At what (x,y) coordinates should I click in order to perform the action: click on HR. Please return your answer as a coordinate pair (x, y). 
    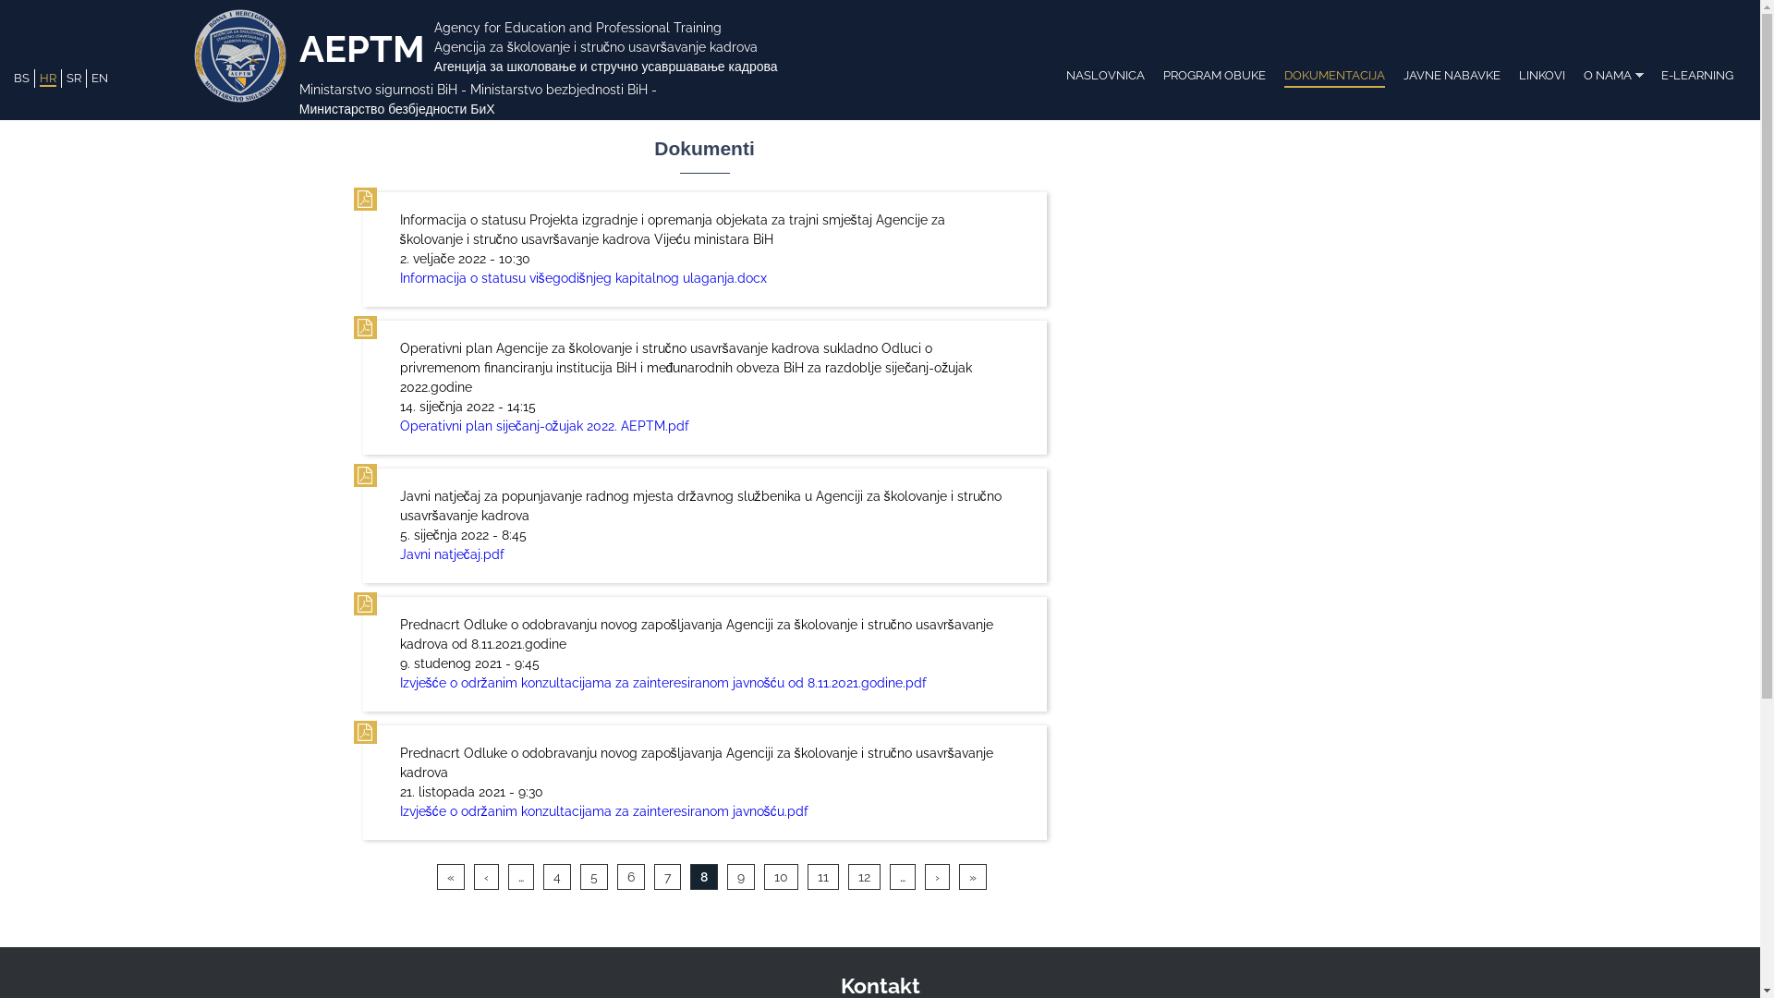
    Looking at the image, I should click on (48, 79).